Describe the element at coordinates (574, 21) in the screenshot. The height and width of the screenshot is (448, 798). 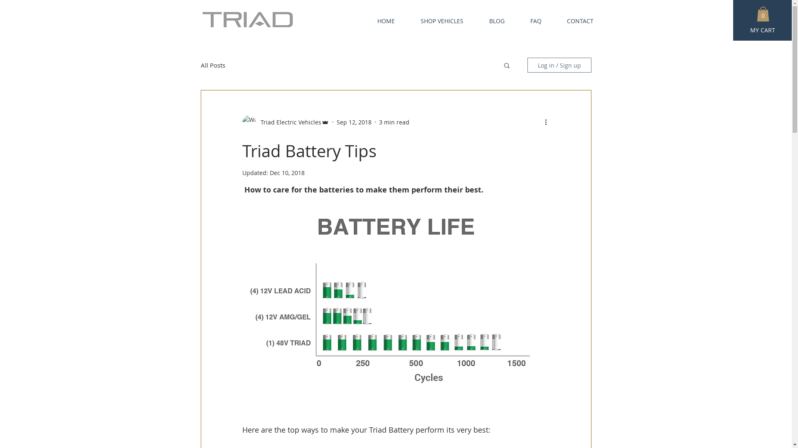
I see `CONTACT` at that location.